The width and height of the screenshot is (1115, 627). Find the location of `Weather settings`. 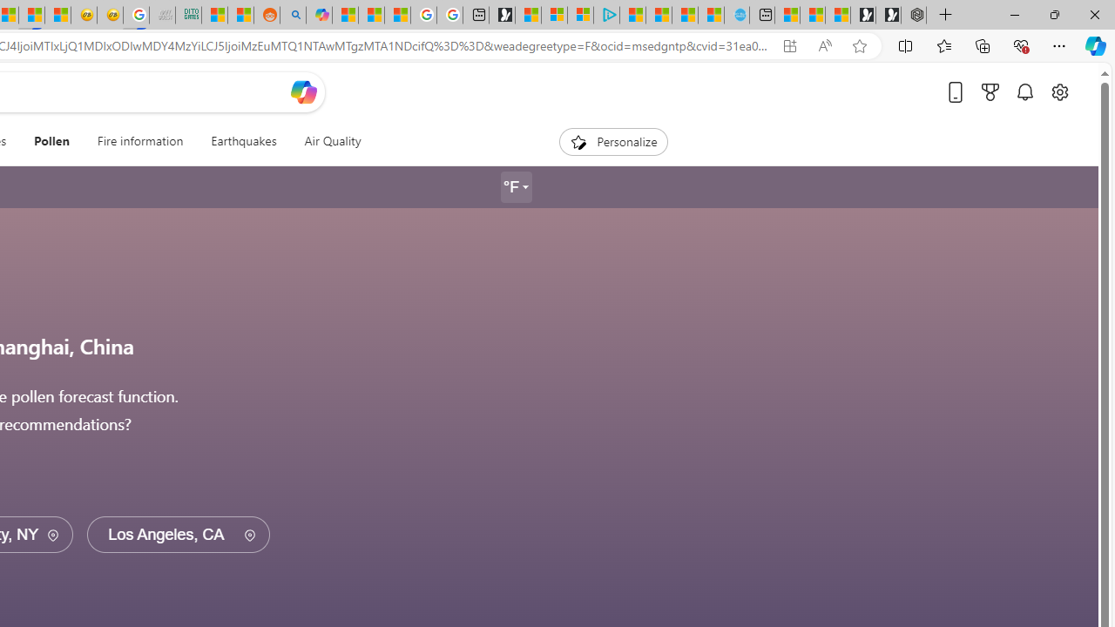

Weather settings is located at coordinates (516, 187).